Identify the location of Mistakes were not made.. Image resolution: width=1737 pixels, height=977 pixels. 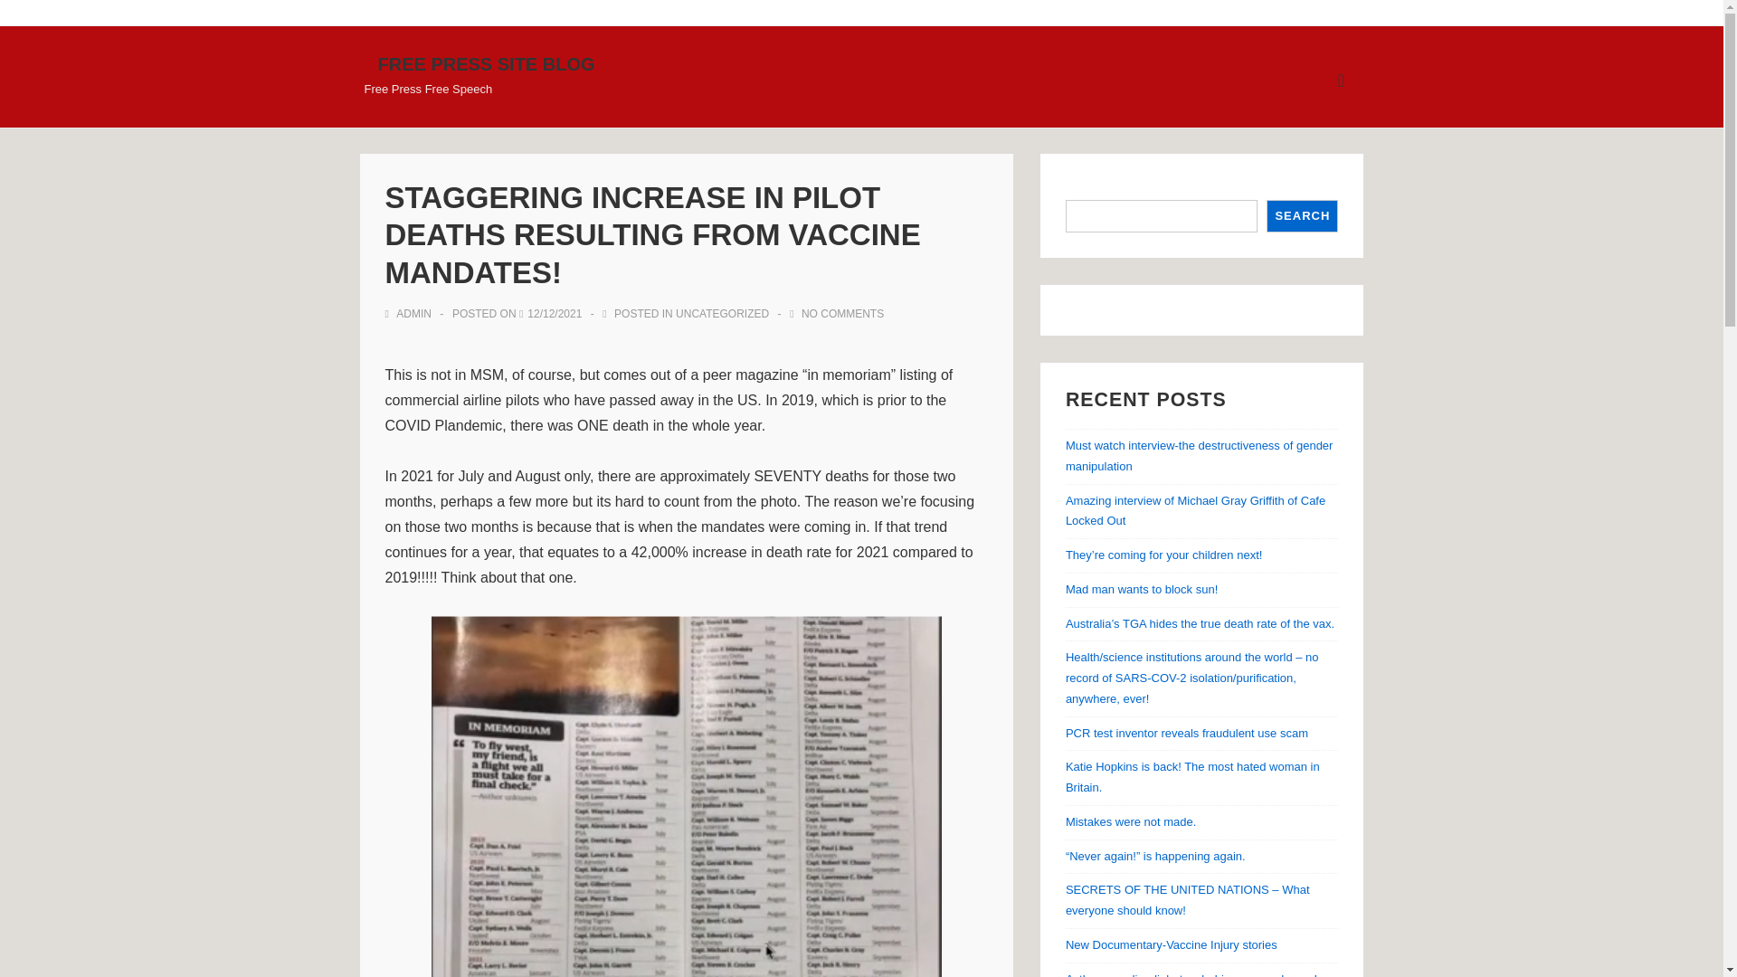
(1131, 821).